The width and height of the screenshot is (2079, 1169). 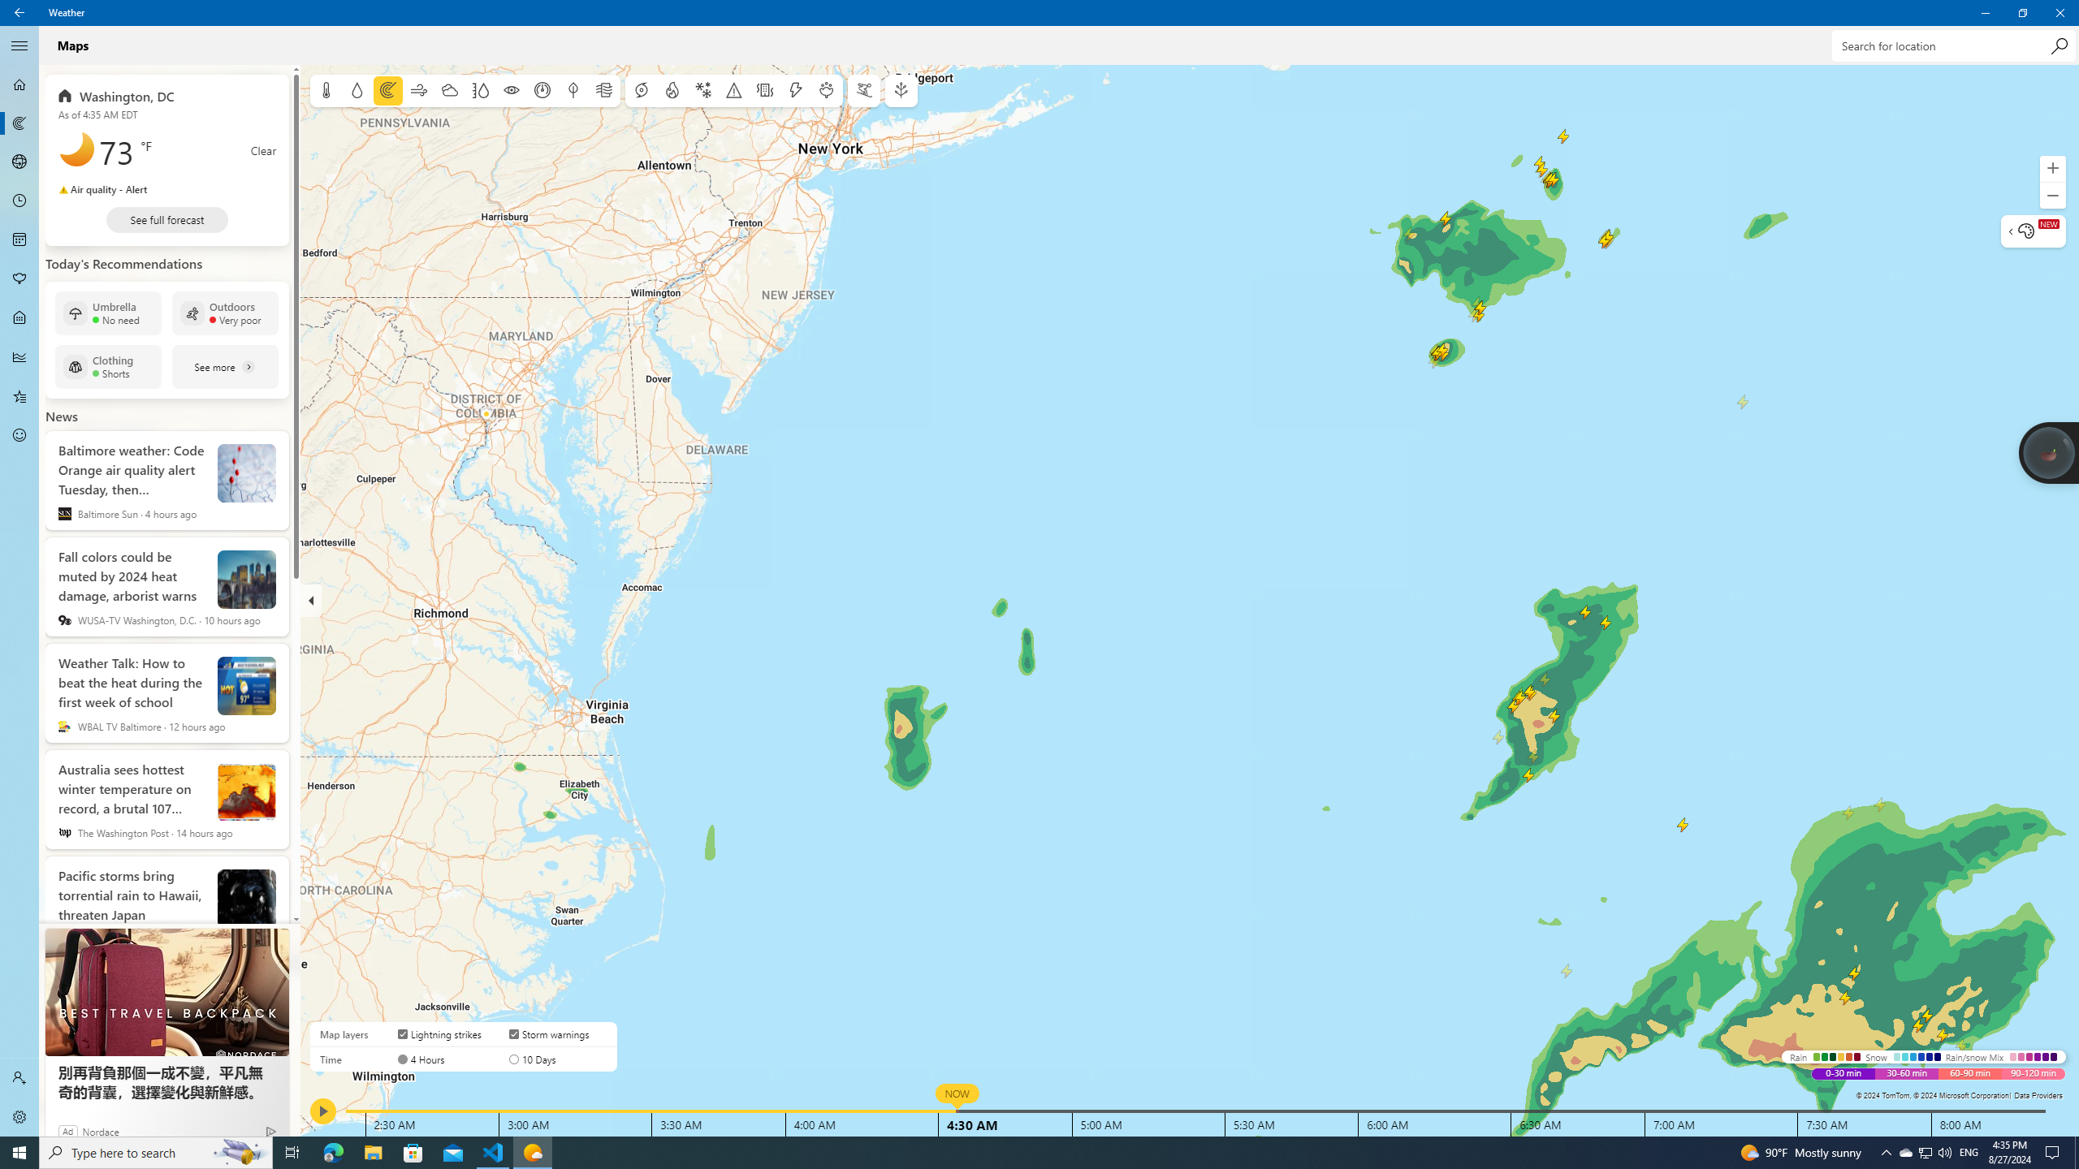 What do you see at coordinates (19, 396) in the screenshot?
I see `Favorites - Not Selected` at bounding box center [19, 396].